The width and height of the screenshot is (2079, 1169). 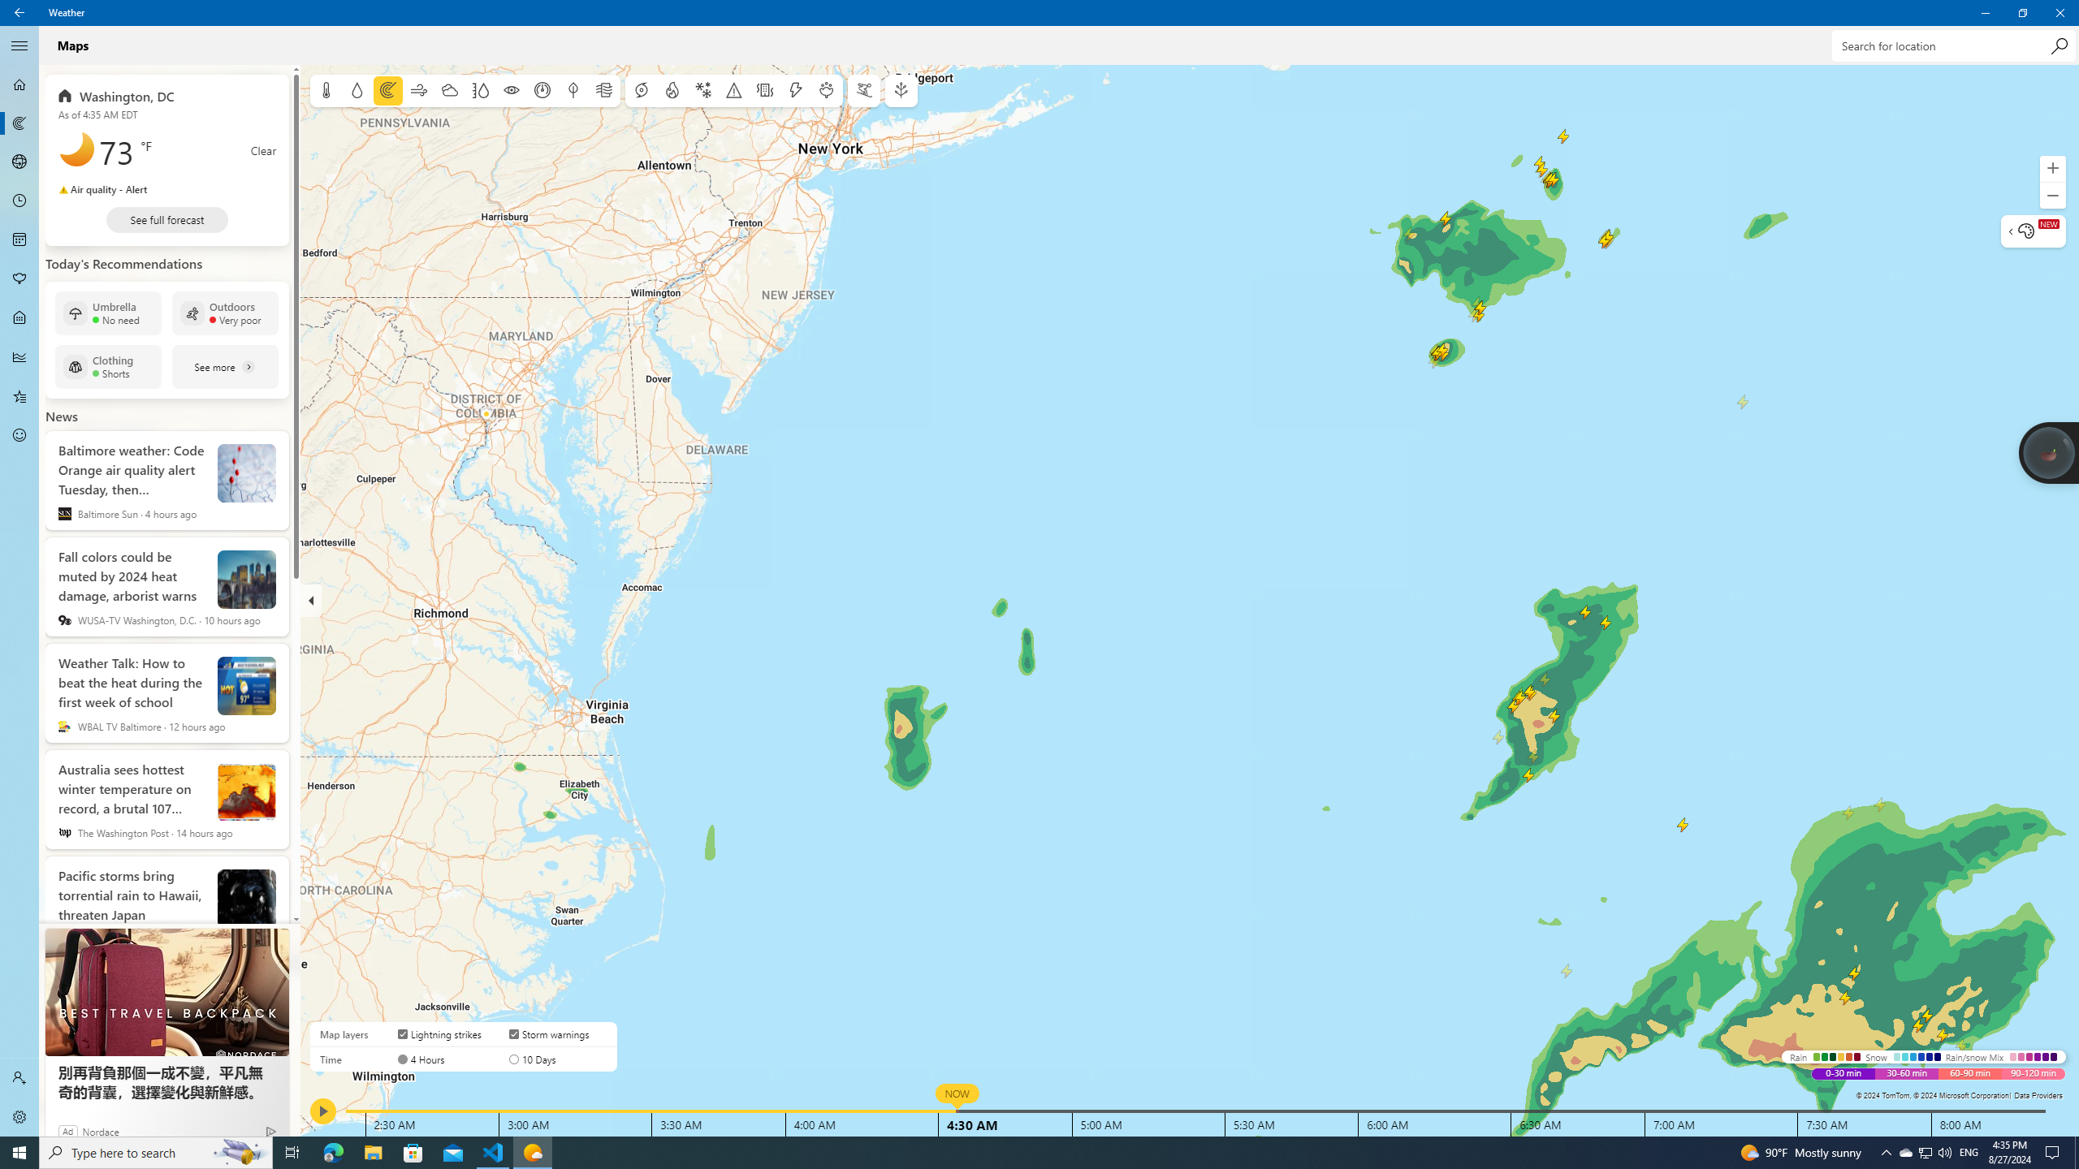 What do you see at coordinates (19, 396) in the screenshot?
I see `Favorites - Not Selected` at bounding box center [19, 396].